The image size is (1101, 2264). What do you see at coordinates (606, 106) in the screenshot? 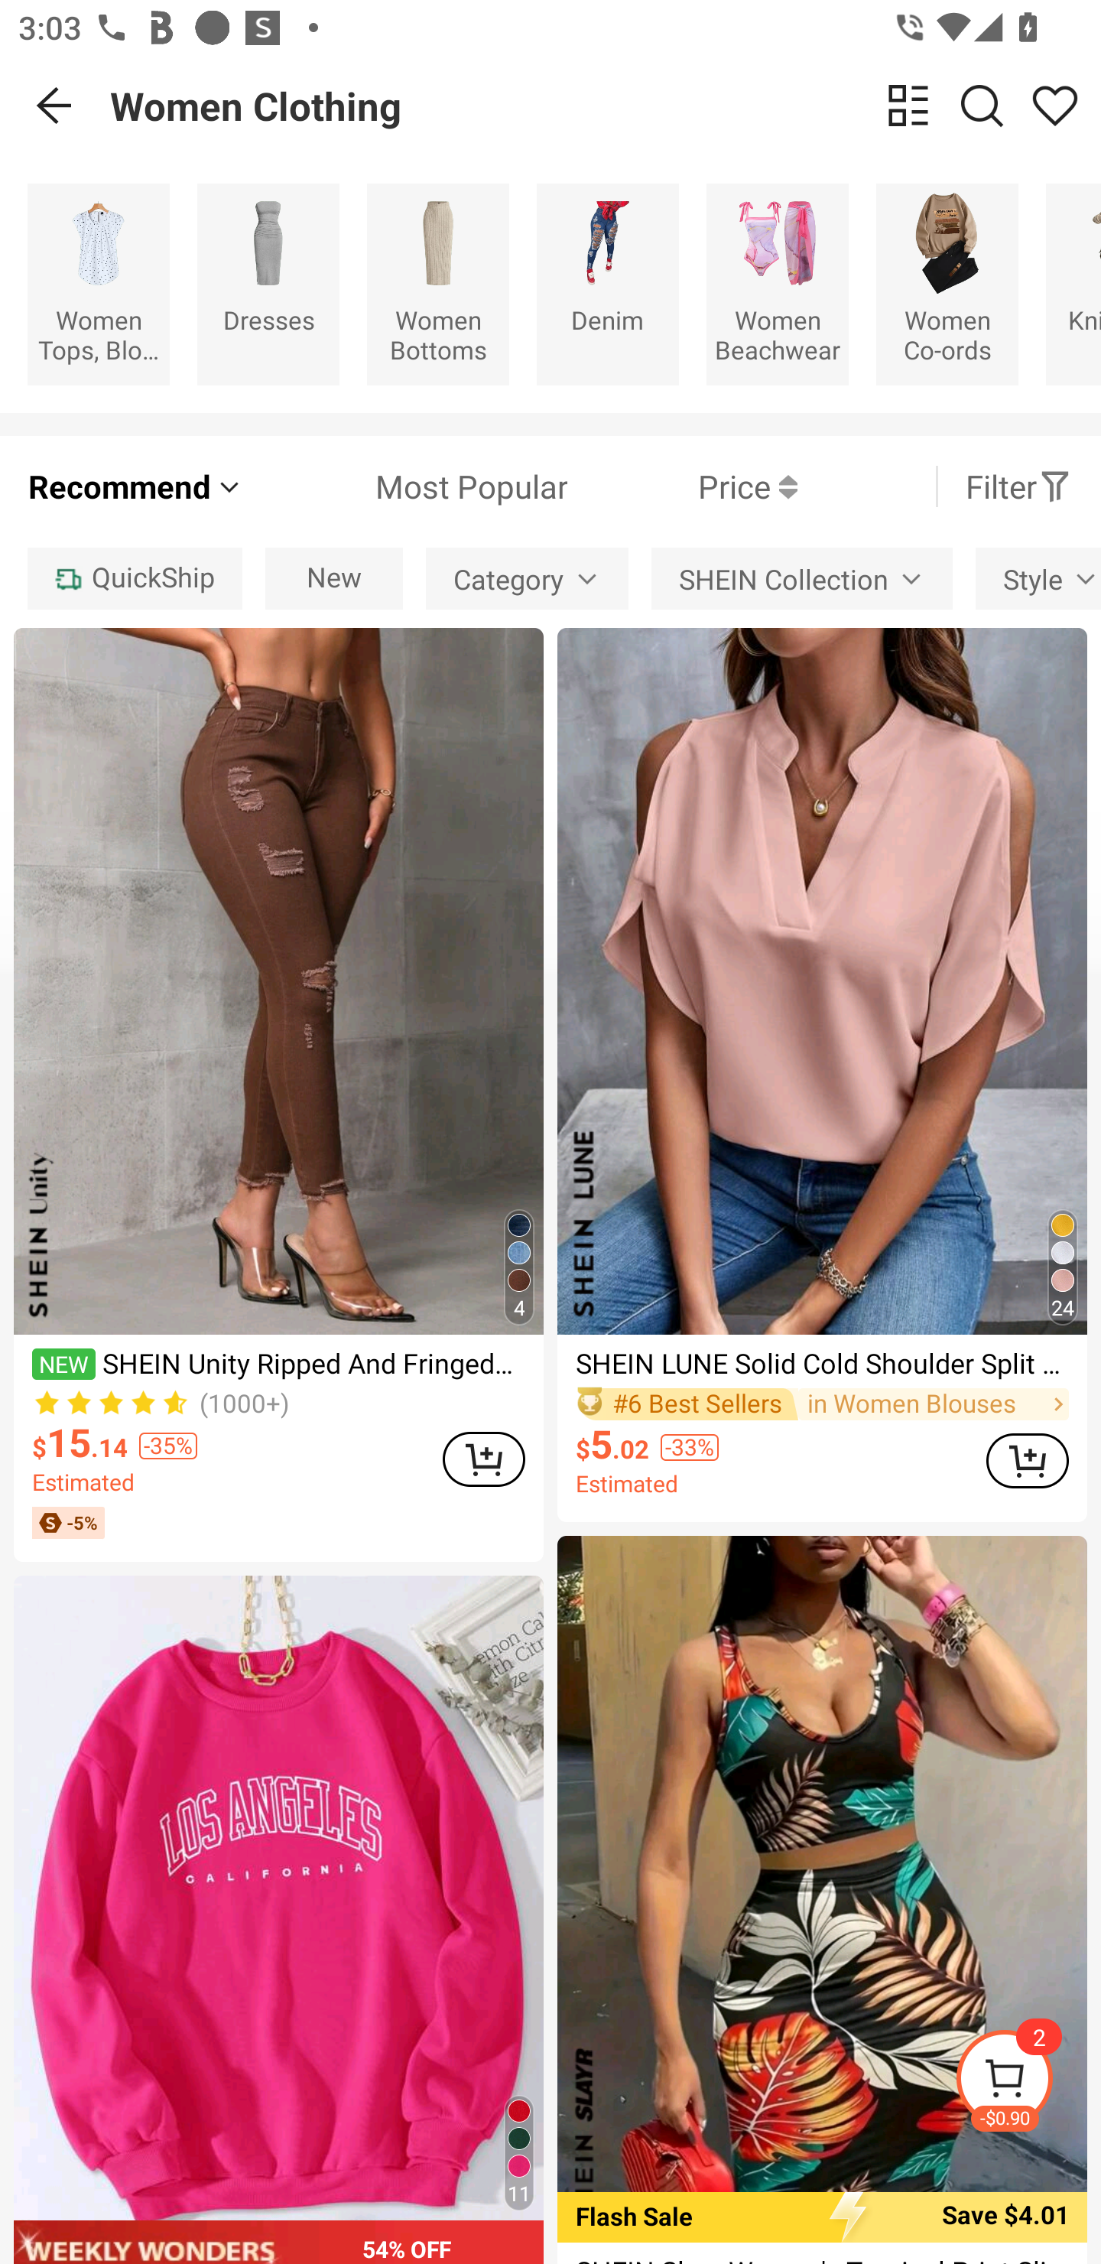
I see `Women Clothing change view Search Share` at bounding box center [606, 106].